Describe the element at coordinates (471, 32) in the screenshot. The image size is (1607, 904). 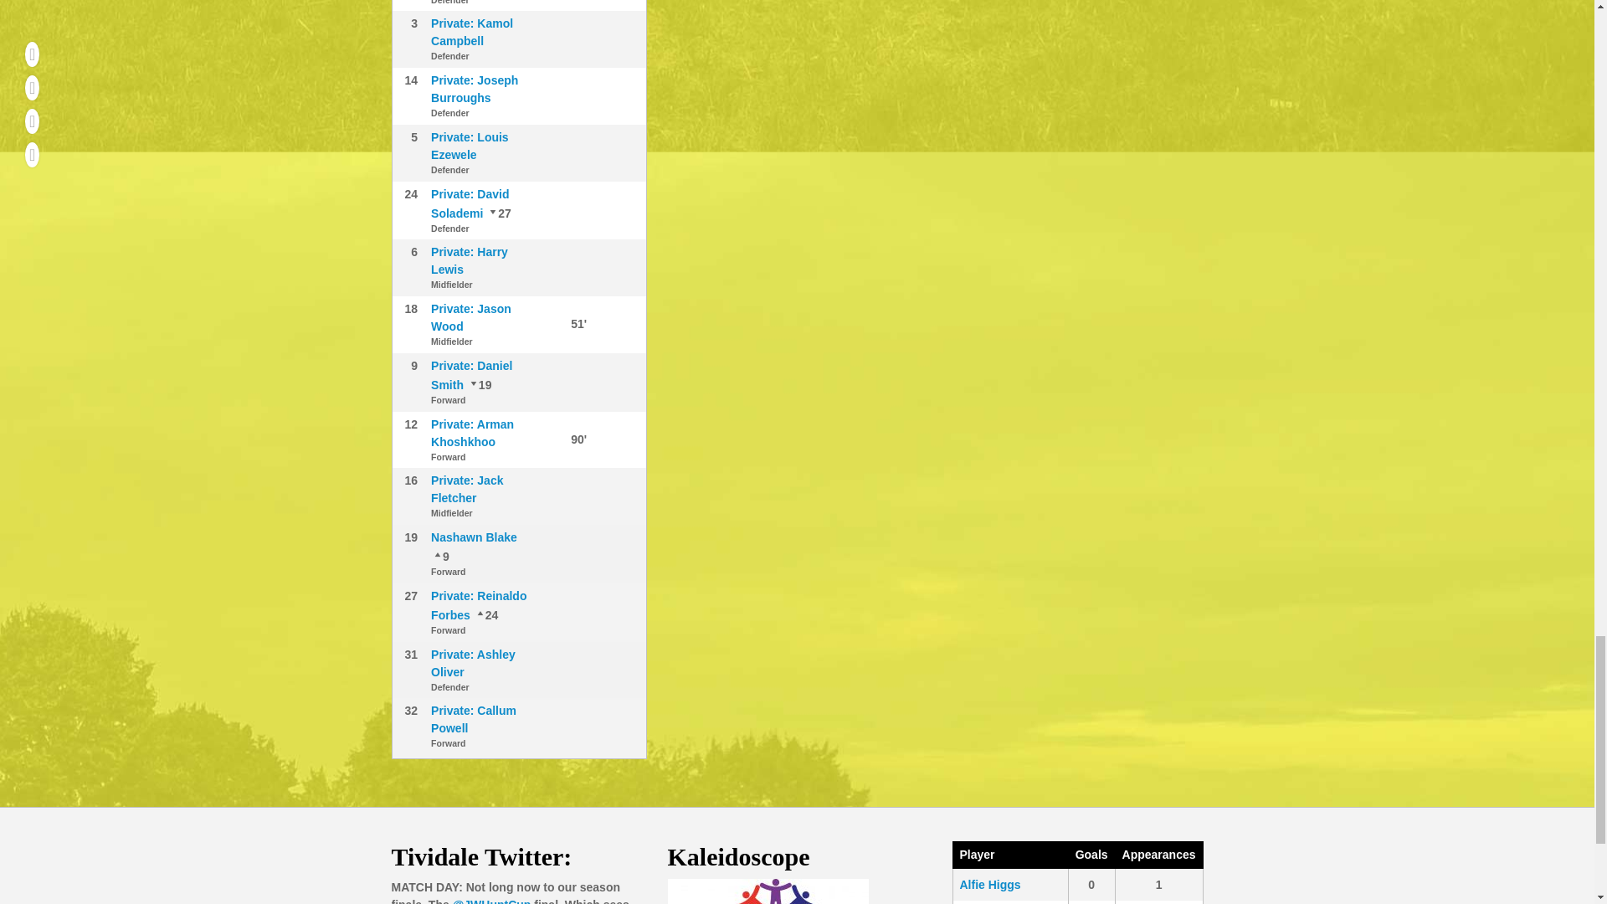
I see `Private: Kamol Campbell` at that location.